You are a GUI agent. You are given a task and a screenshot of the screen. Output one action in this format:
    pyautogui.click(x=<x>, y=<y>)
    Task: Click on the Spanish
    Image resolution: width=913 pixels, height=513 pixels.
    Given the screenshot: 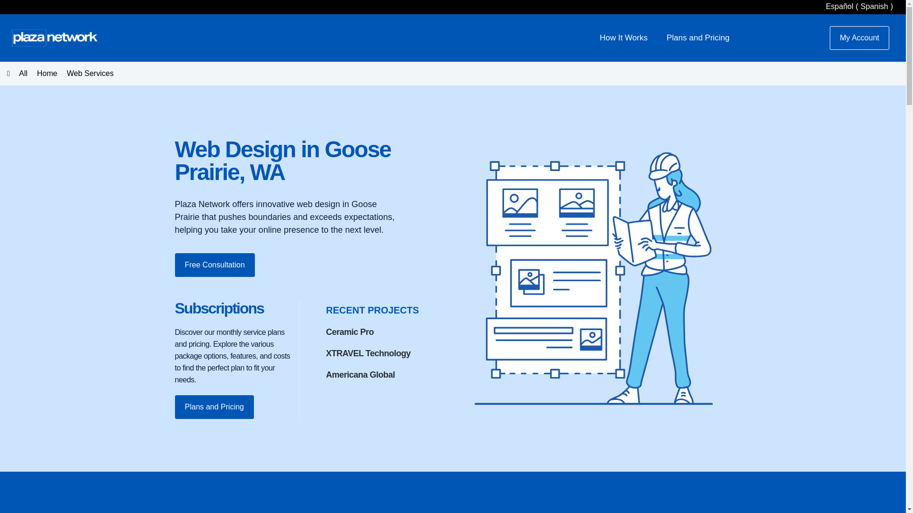 What is the action you would take?
    pyautogui.click(x=860, y=7)
    